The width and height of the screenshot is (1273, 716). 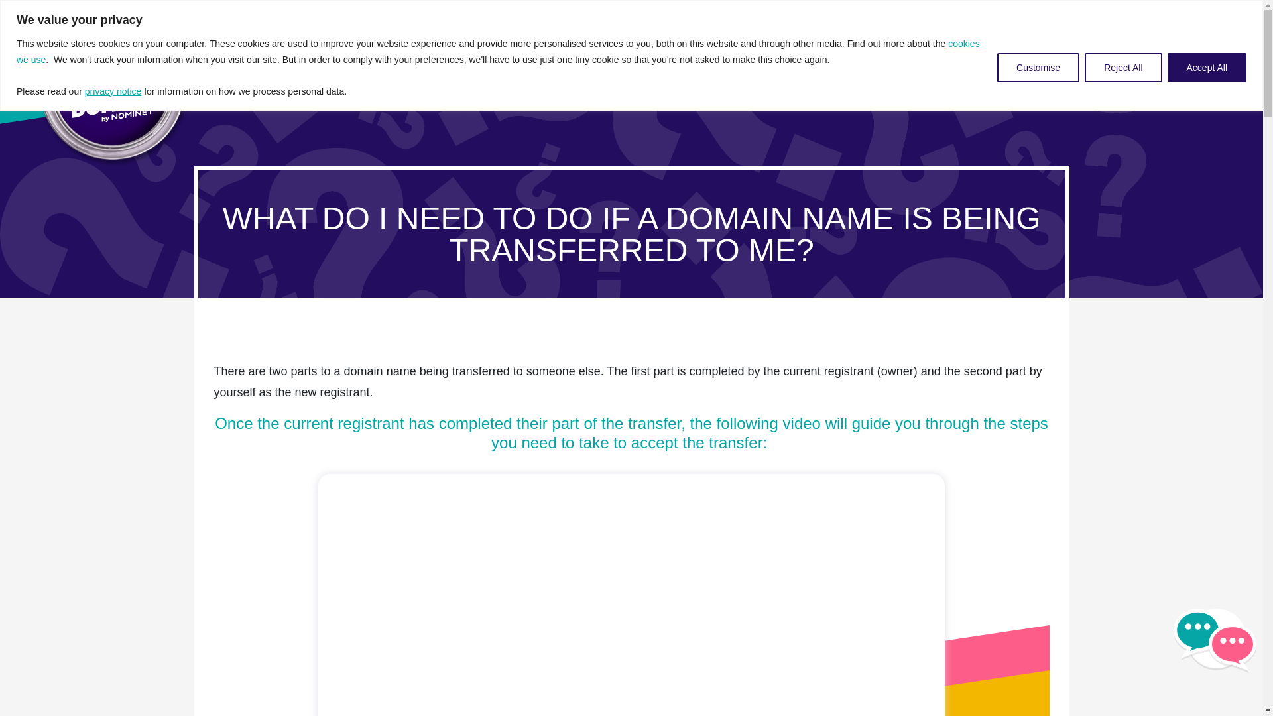 What do you see at coordinates (1144, 54) in the screenshot?
I see `Domain Name Search` at bounding box center [1144, 54].